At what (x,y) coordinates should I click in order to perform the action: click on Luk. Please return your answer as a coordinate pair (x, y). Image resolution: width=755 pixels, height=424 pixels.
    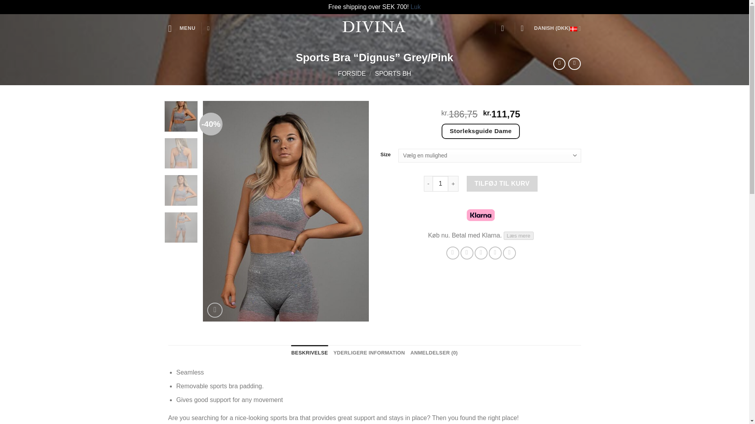
    Looking at the image, I should click on (415, 6).